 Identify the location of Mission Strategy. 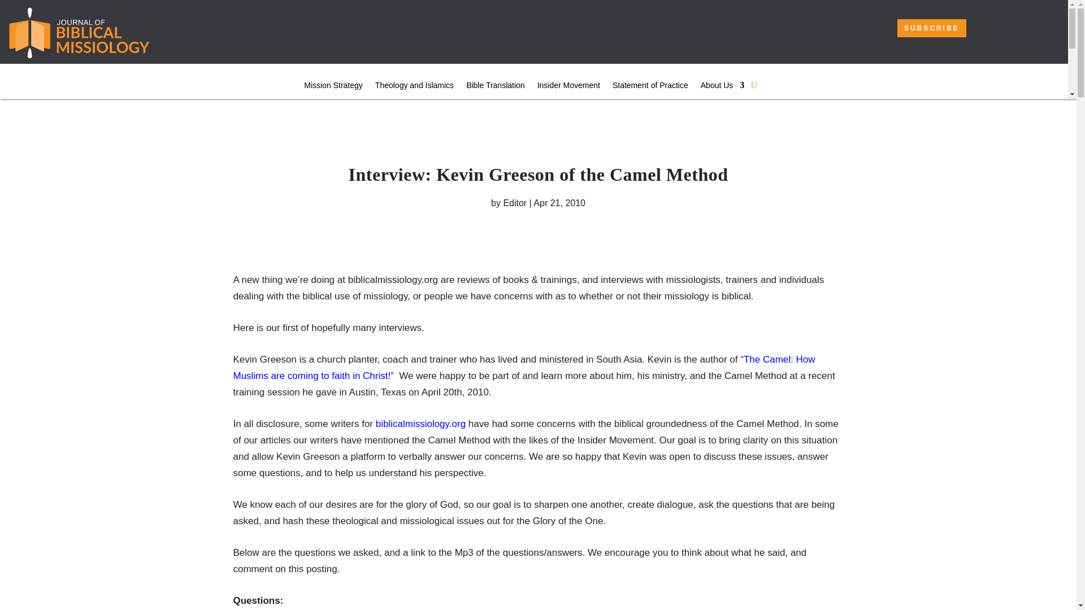
(333, 87).